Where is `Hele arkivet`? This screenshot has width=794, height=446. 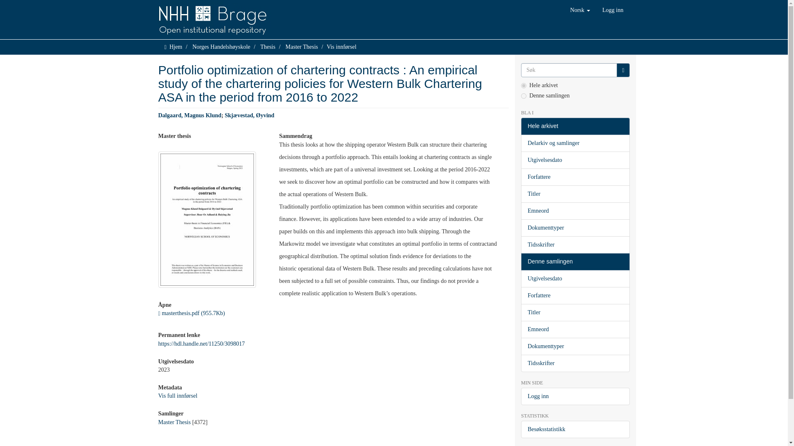
Hele arkivet is located at coordinates (575, 126).